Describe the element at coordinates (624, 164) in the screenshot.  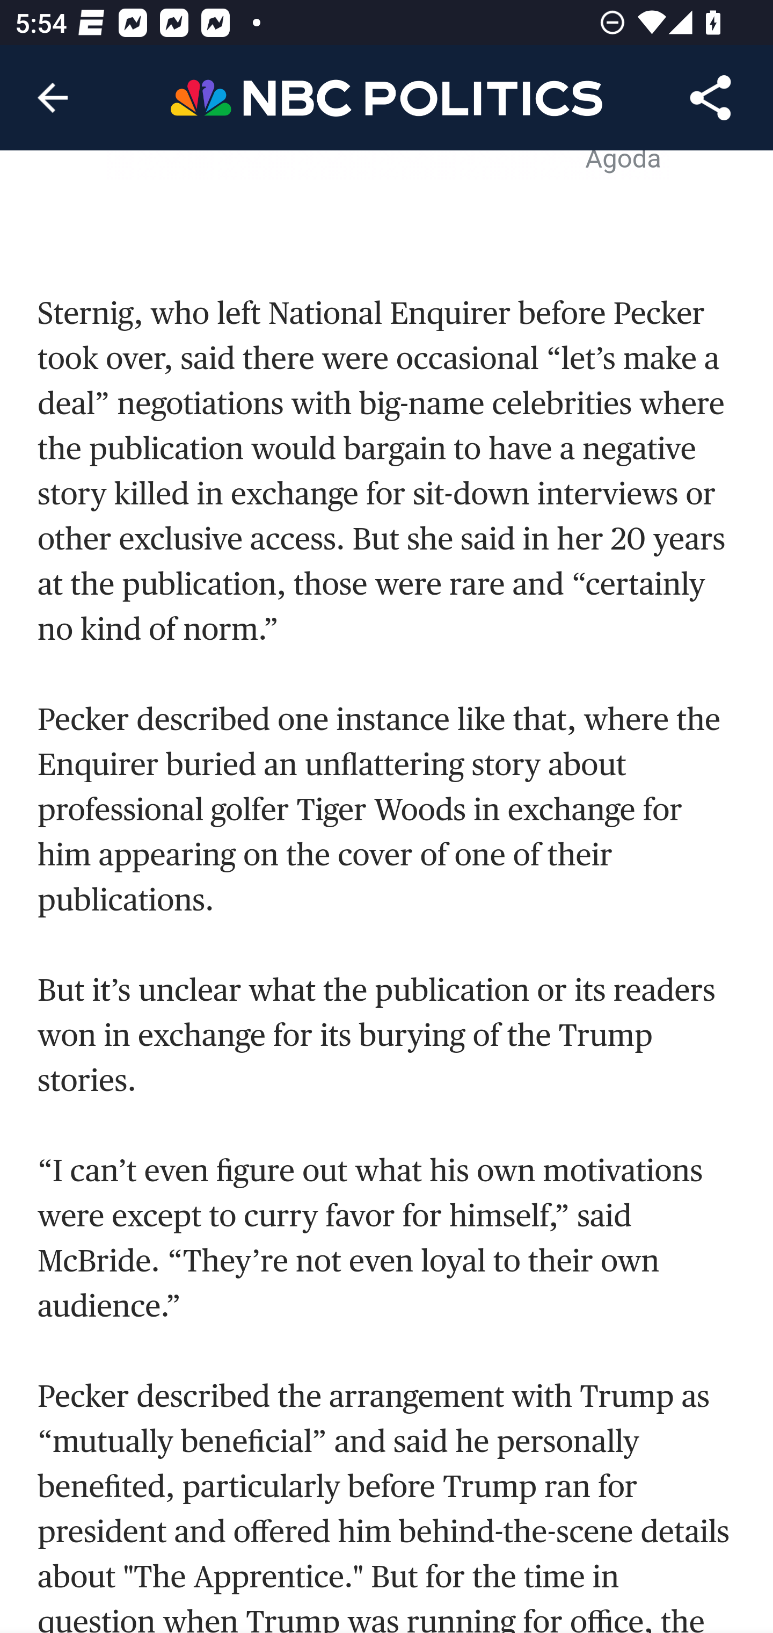
I see `Agoda` at that location.